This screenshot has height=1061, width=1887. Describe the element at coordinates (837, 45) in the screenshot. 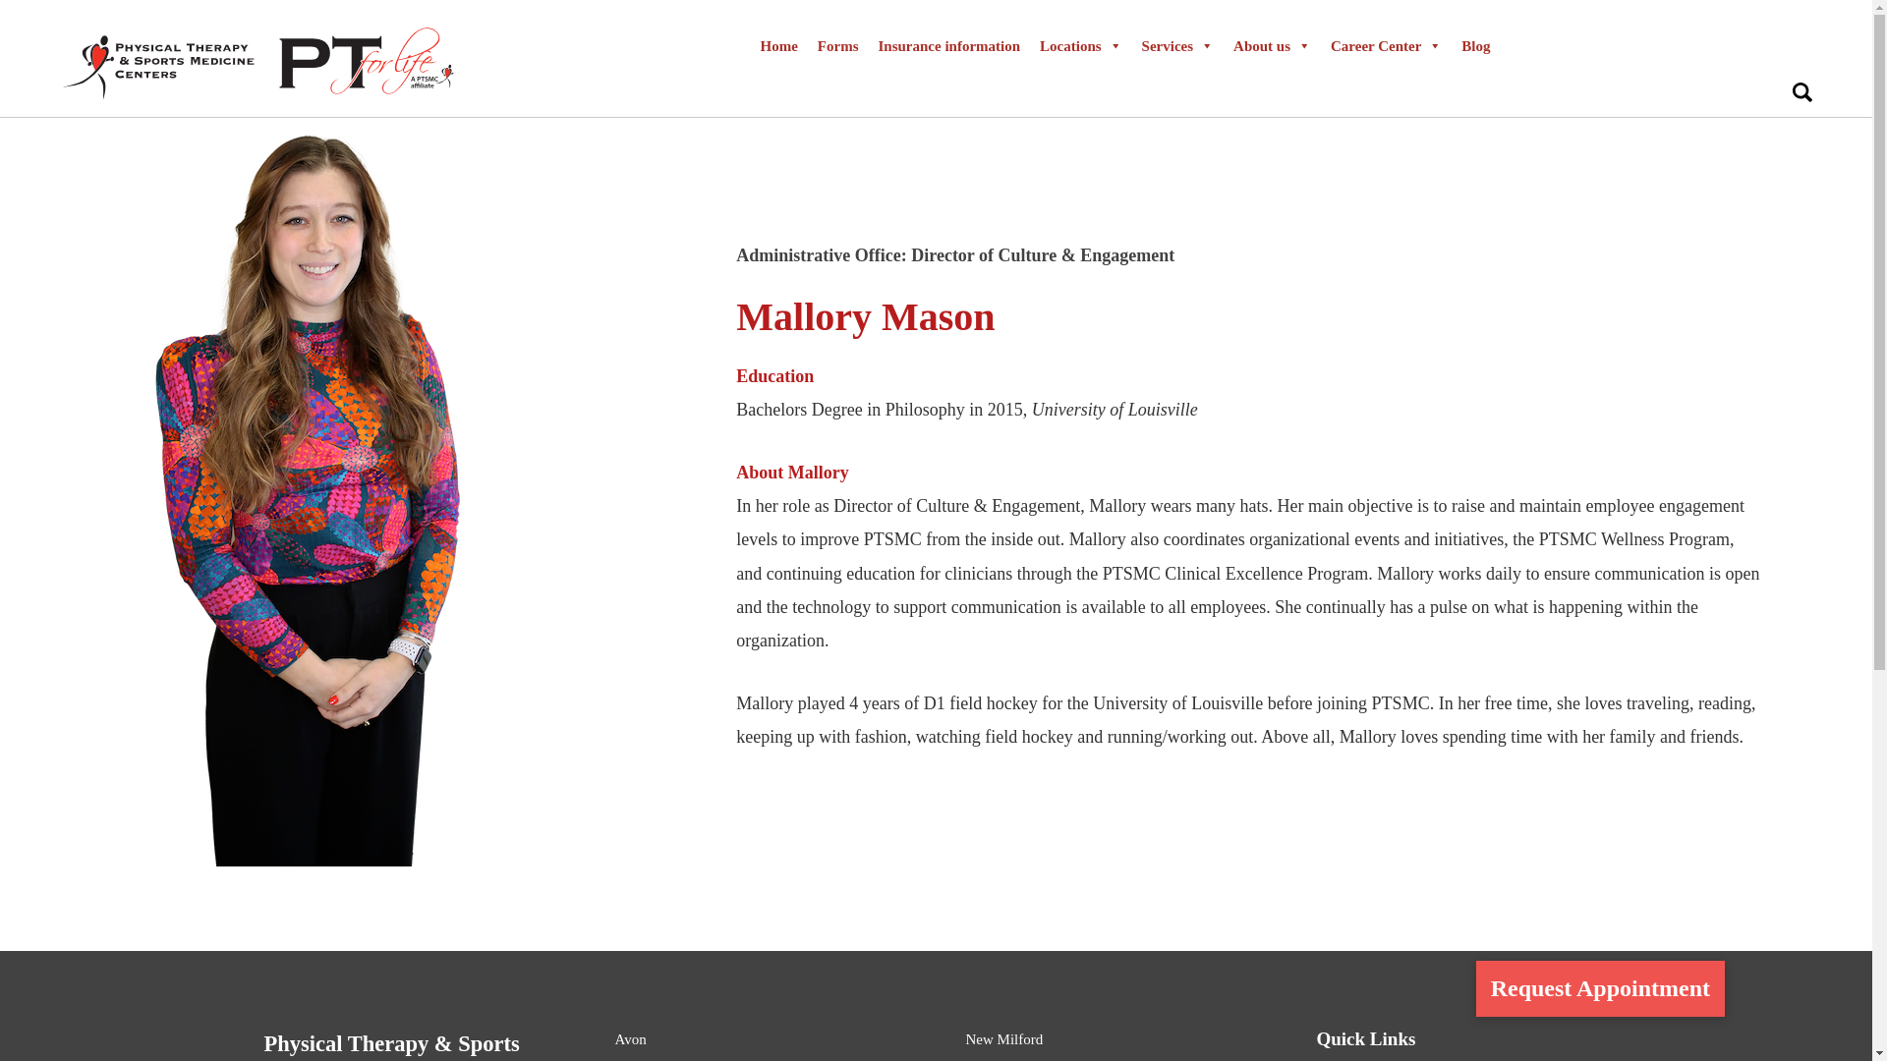

I see `Forms` at that location.